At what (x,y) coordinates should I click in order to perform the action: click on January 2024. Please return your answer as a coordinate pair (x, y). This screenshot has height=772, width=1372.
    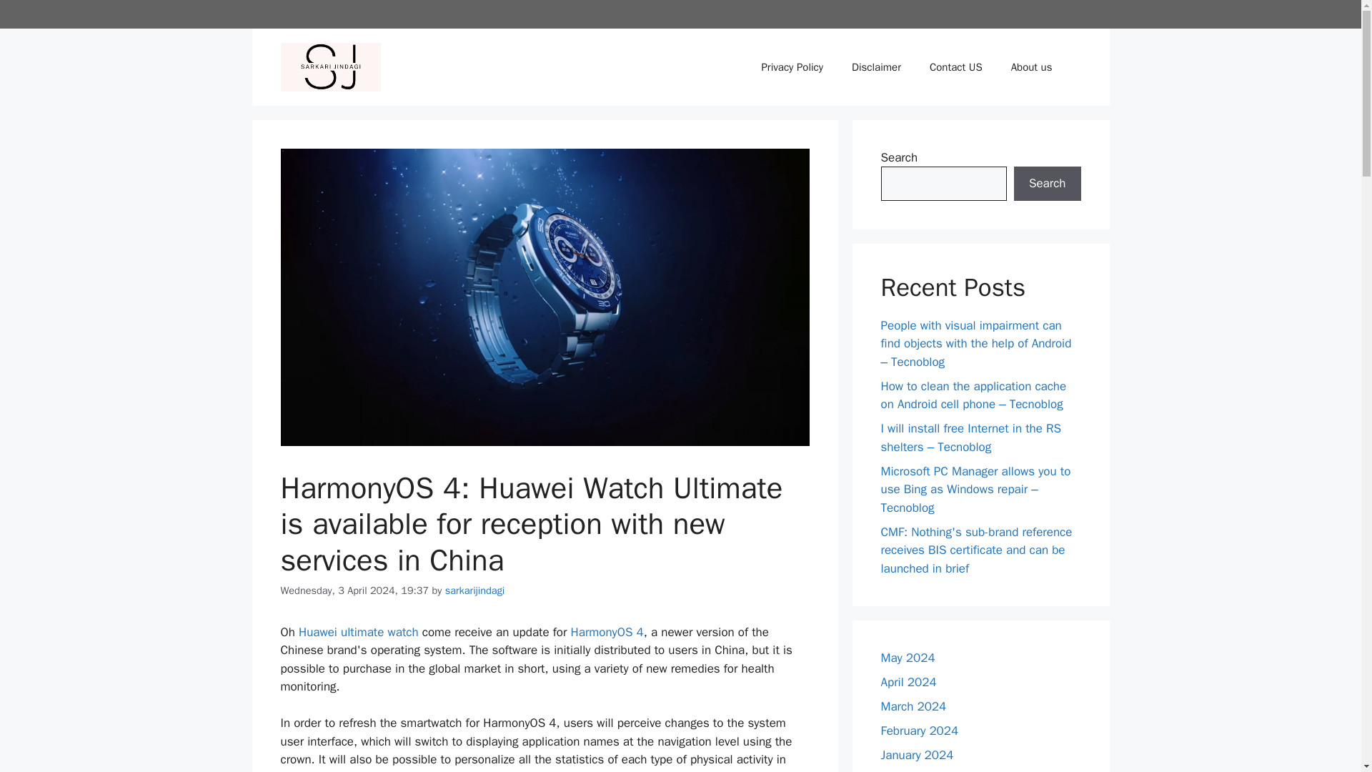
    Looking at the image, I should click on (917, 755).